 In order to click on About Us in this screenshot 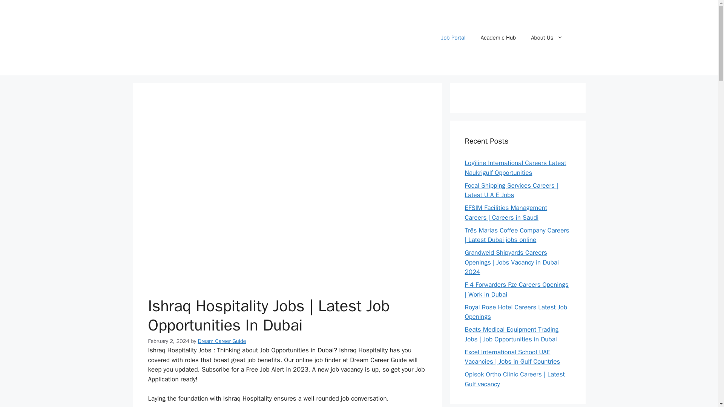, I will do `click(547, 38)`.